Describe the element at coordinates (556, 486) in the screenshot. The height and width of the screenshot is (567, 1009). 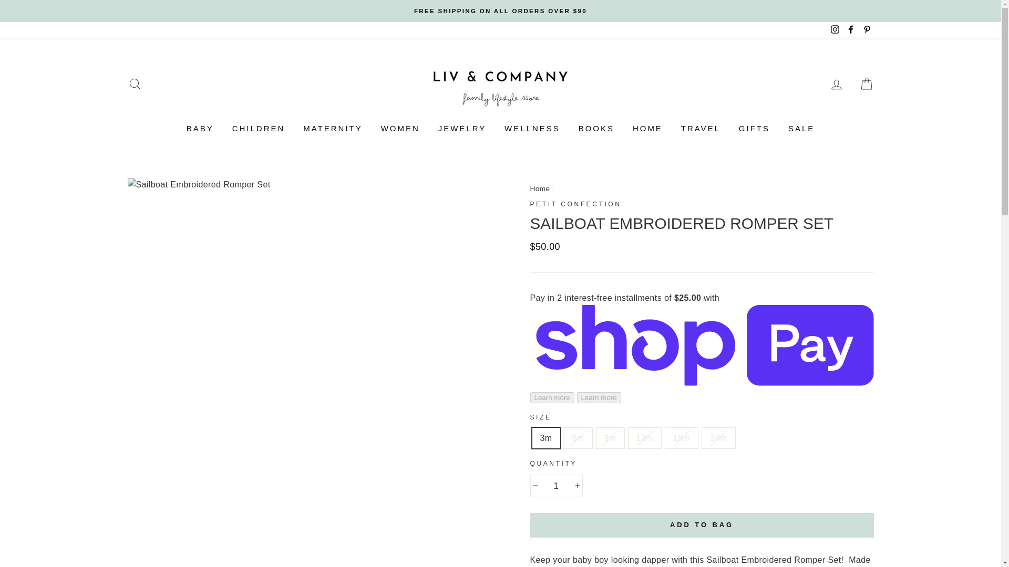
I see `1` at that location.